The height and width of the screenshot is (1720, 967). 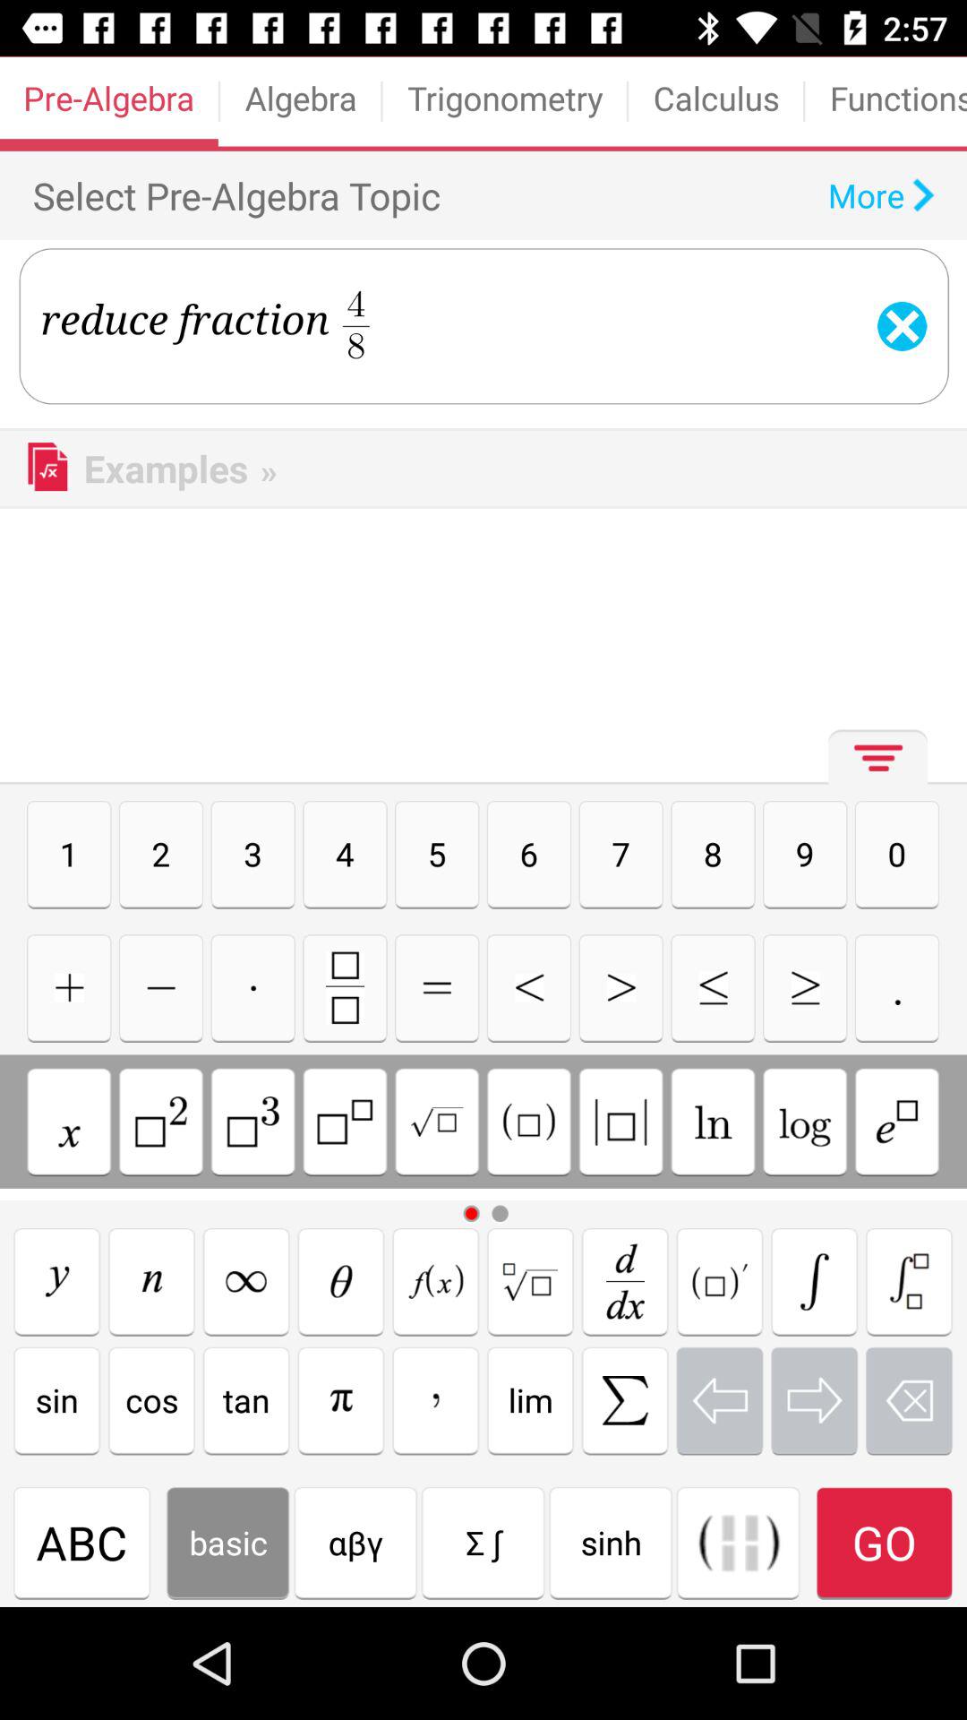 I want to click on select period, so click(x=897, y=987).